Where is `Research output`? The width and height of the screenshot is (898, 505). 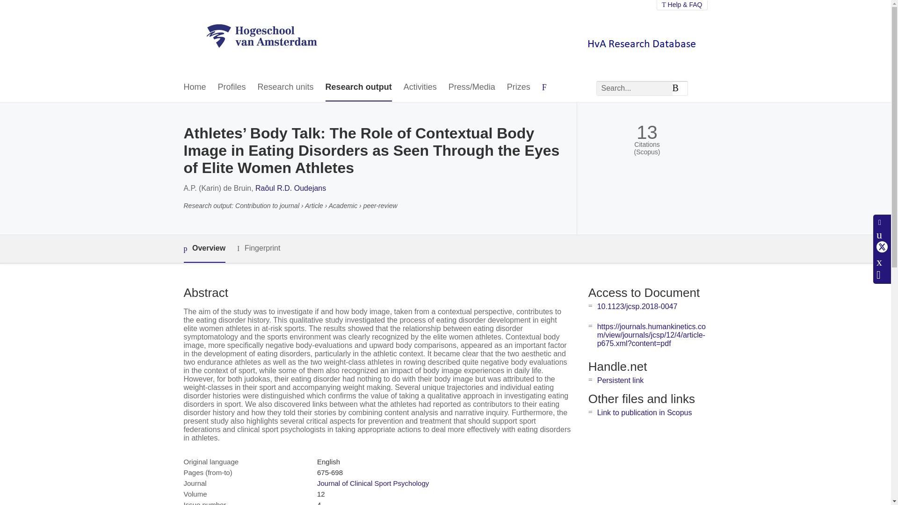
Research output is located at coordinates (358, 87).